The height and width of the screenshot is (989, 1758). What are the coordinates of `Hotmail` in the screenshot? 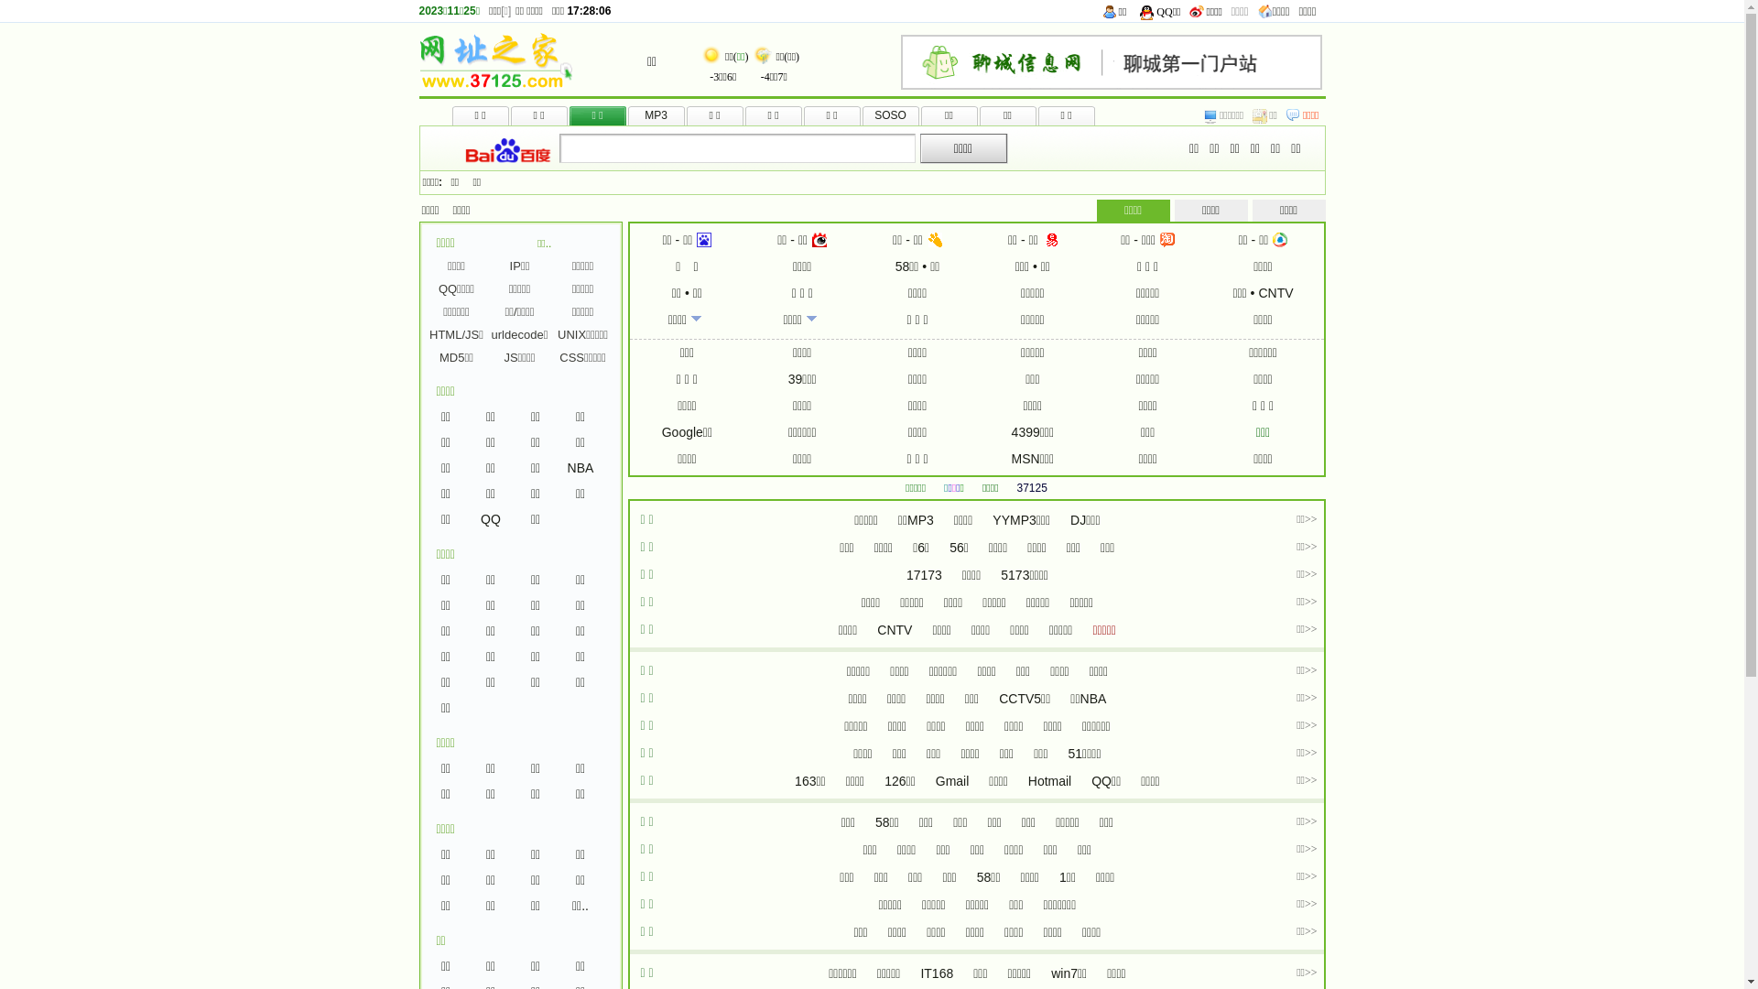 It's located at (1049, 781).